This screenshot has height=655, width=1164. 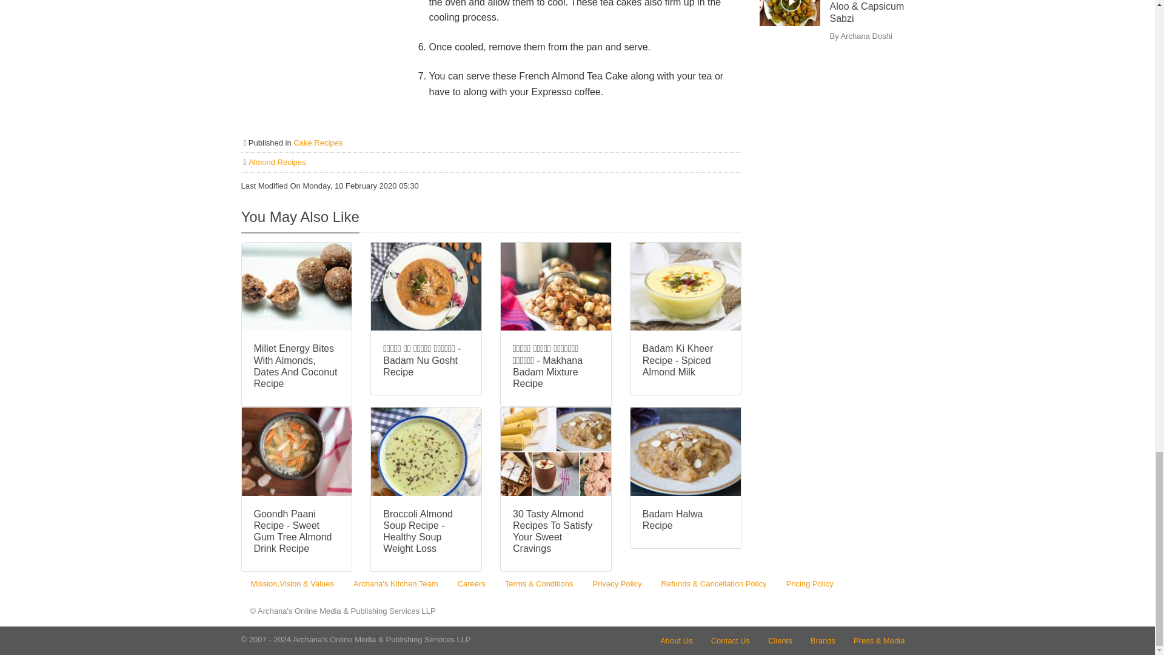 I want to click on 30 Tasty Almond Recipes To Satisfy Your Sweet Cravings, so click(x=556, y=531).